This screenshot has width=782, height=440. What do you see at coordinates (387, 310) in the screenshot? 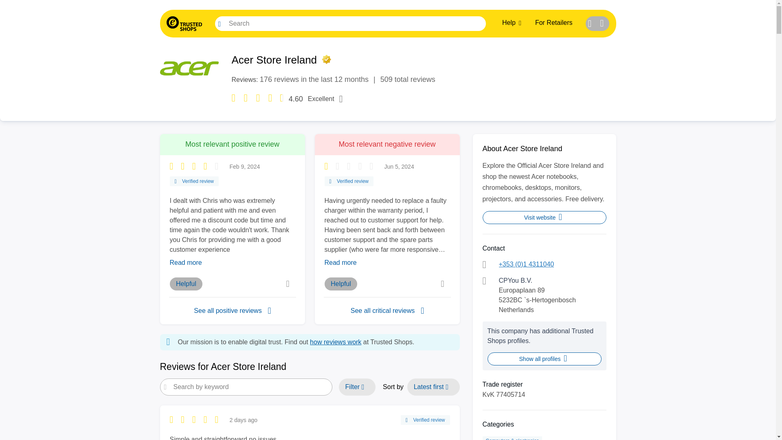
I see `For Retailers` at bounding box center [387, 310].